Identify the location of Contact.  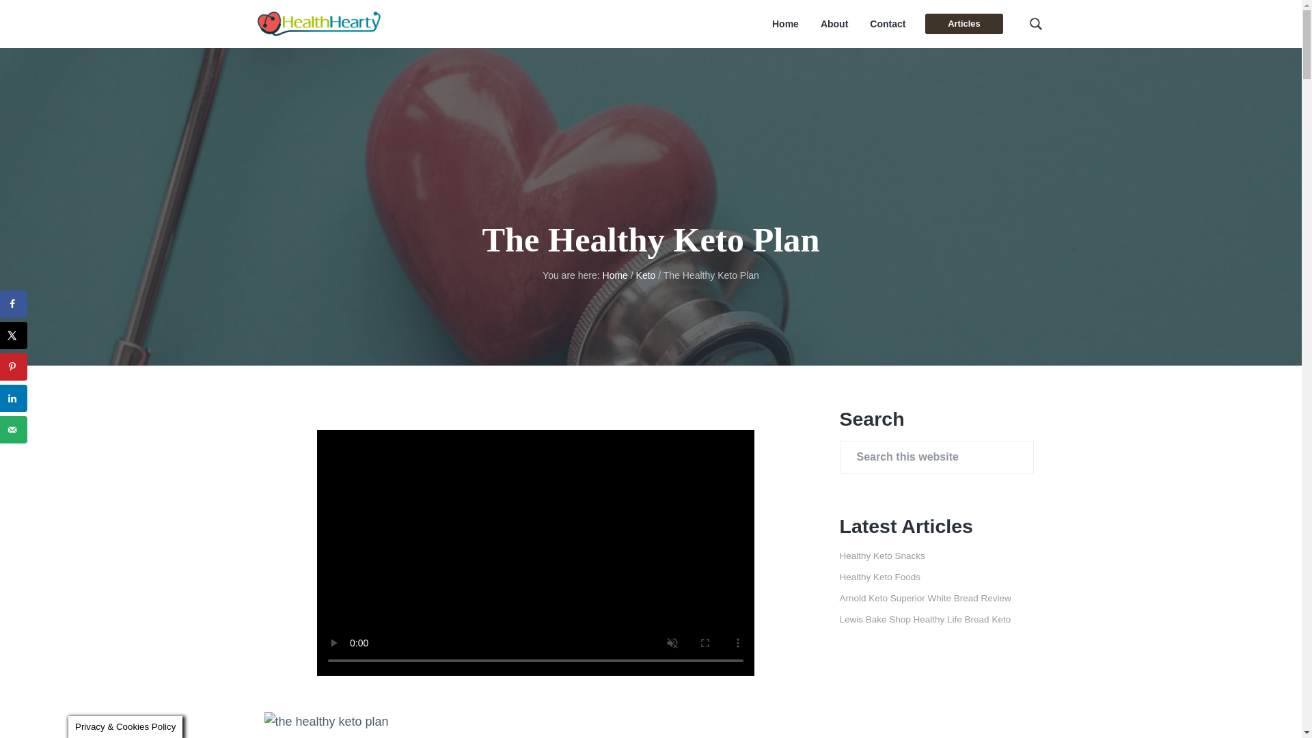
(887, 24).